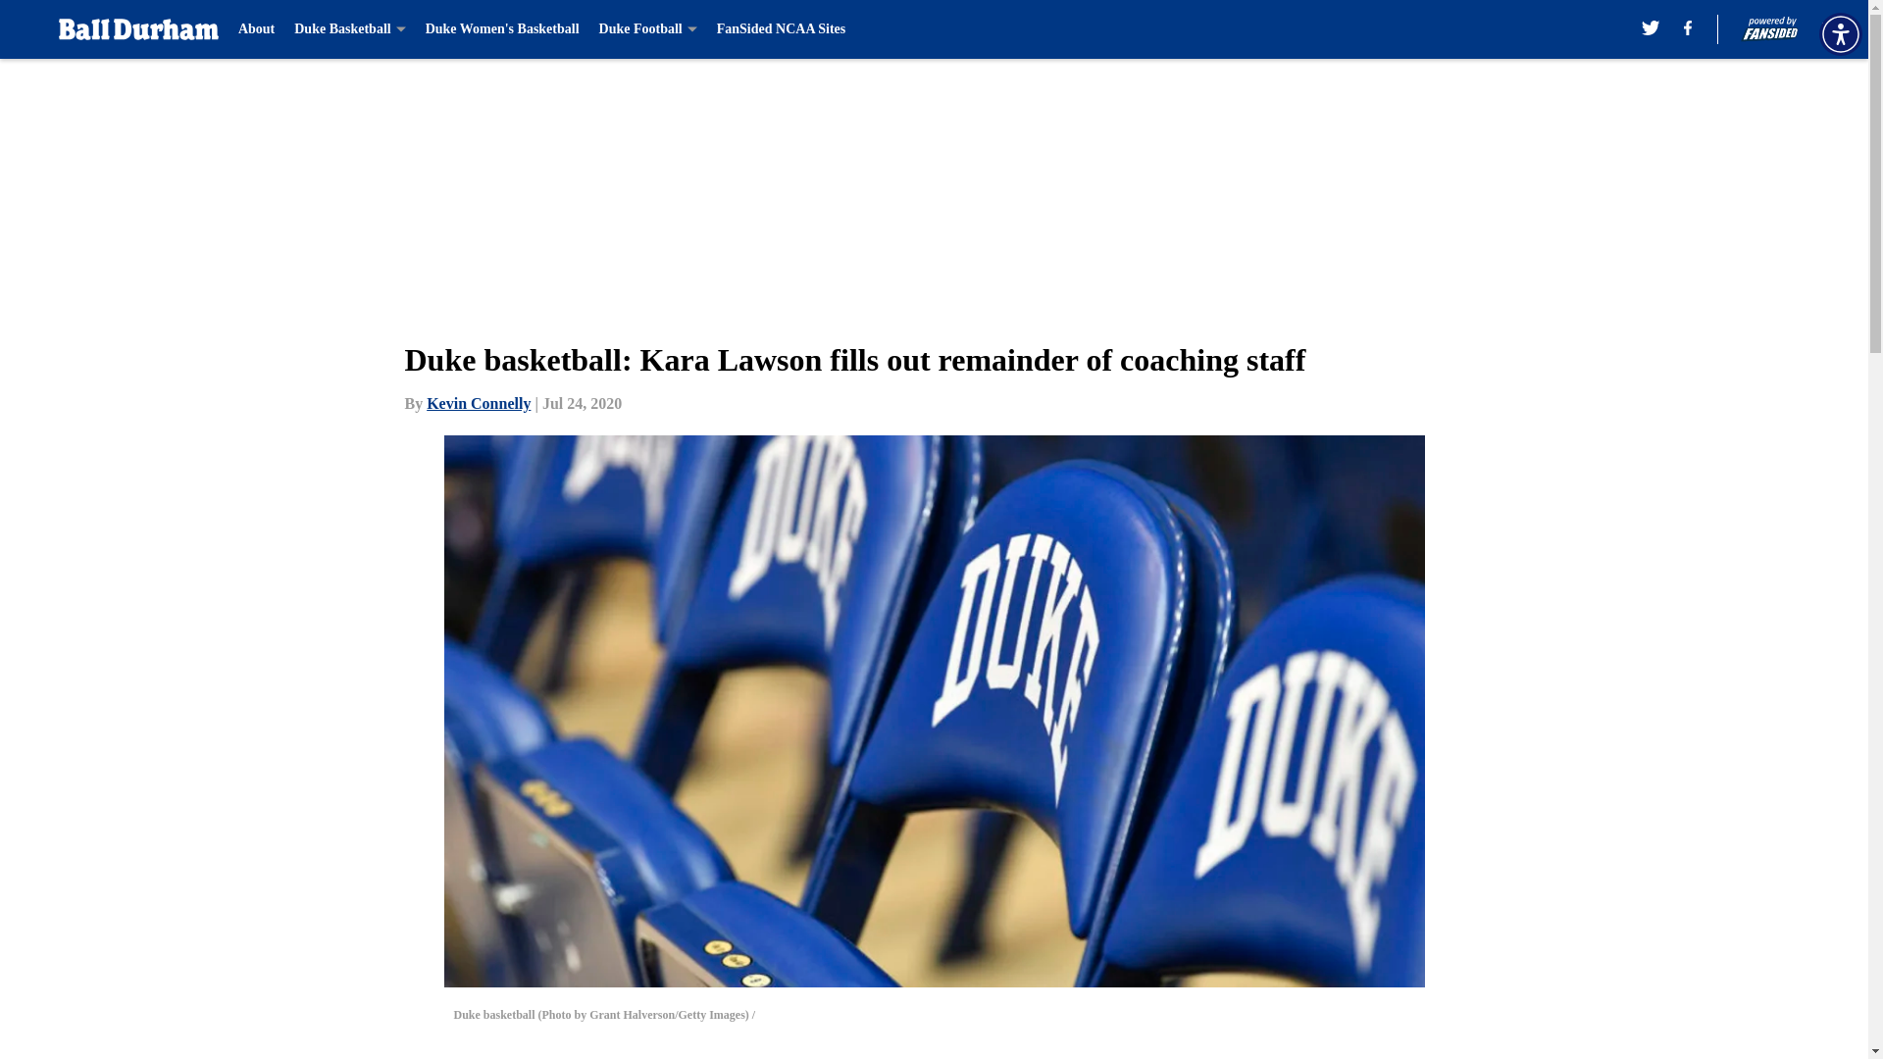 Image resolution: width=1883 pixels, height=1059 pixels. Describe the element at coordinates (257, 29) in the screenshot. I see `About` at that location.